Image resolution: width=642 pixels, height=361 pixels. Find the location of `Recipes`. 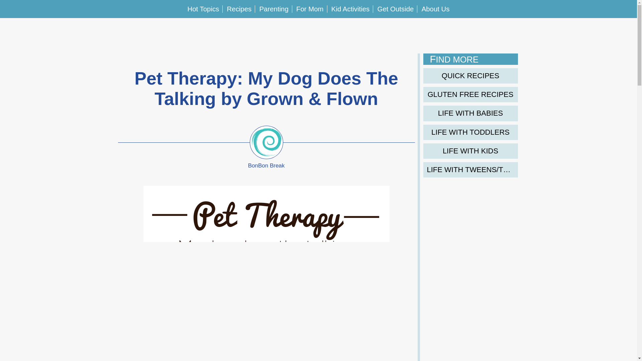

Recipes is located at coordinates (239, 9).